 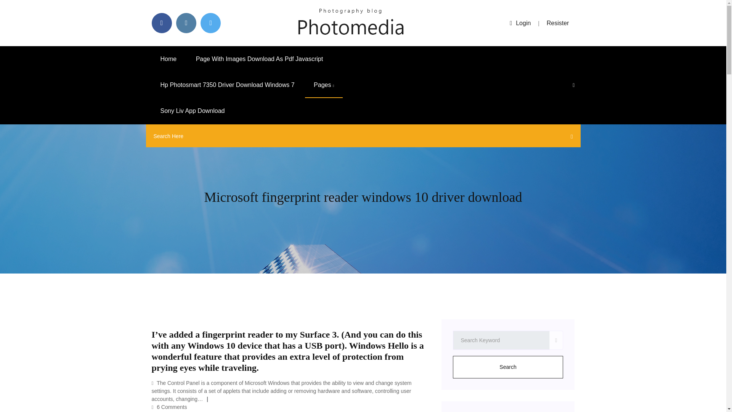 I want to click on Hp Photosmart 7350 Driver Download Windows 7, so click(x=227, y=85).